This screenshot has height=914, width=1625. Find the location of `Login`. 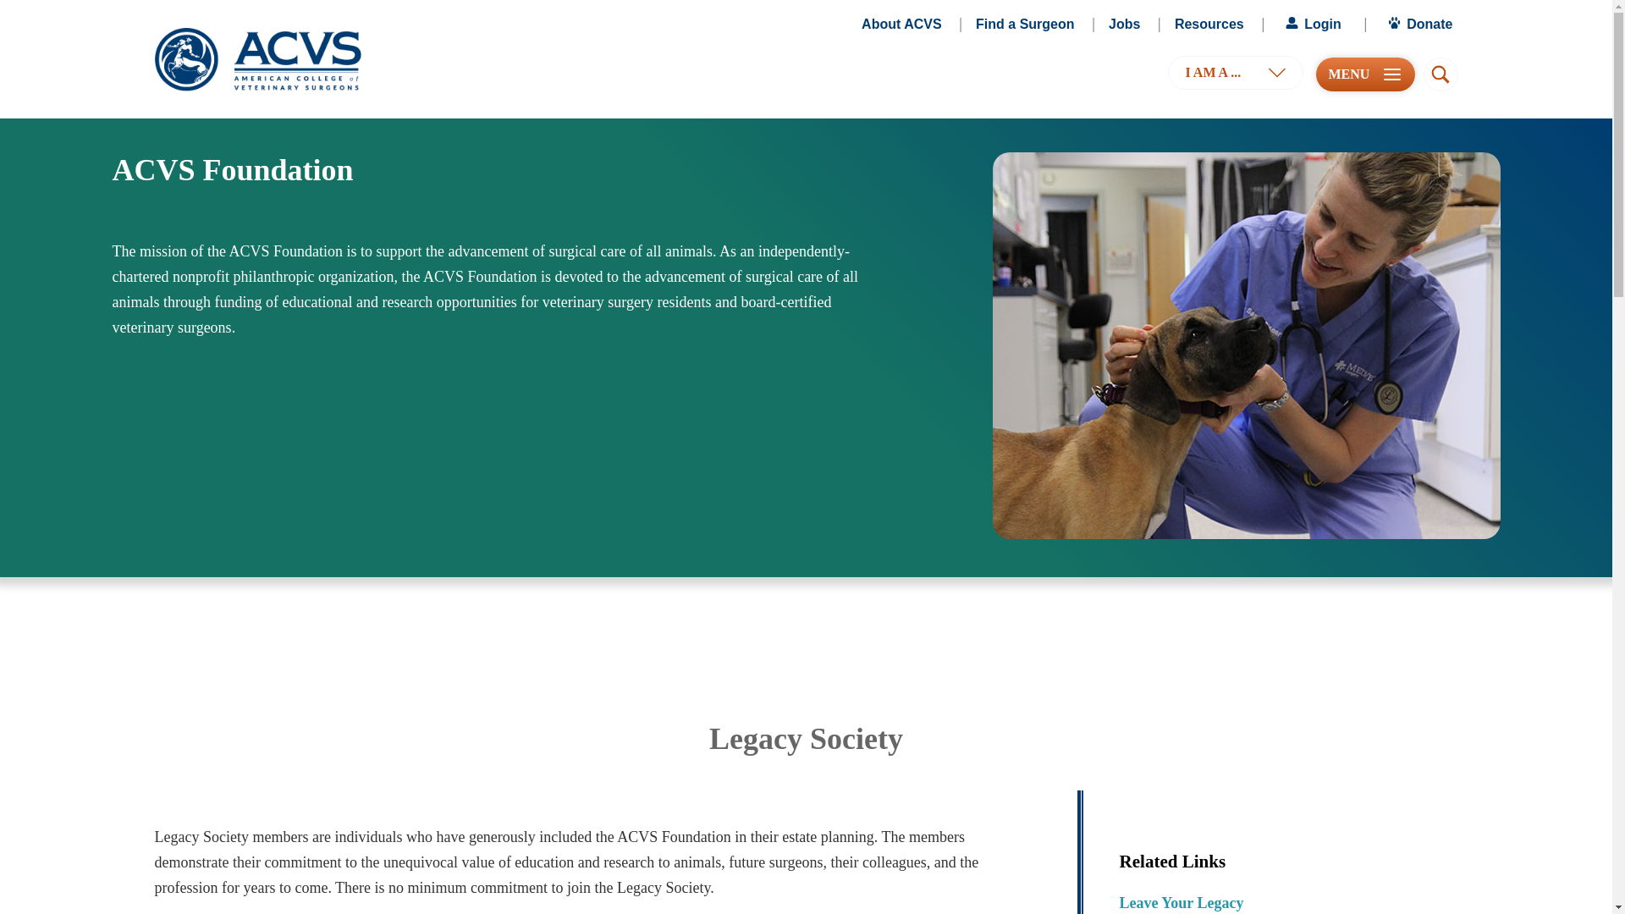

Login is located at coordinates (1312, 25).